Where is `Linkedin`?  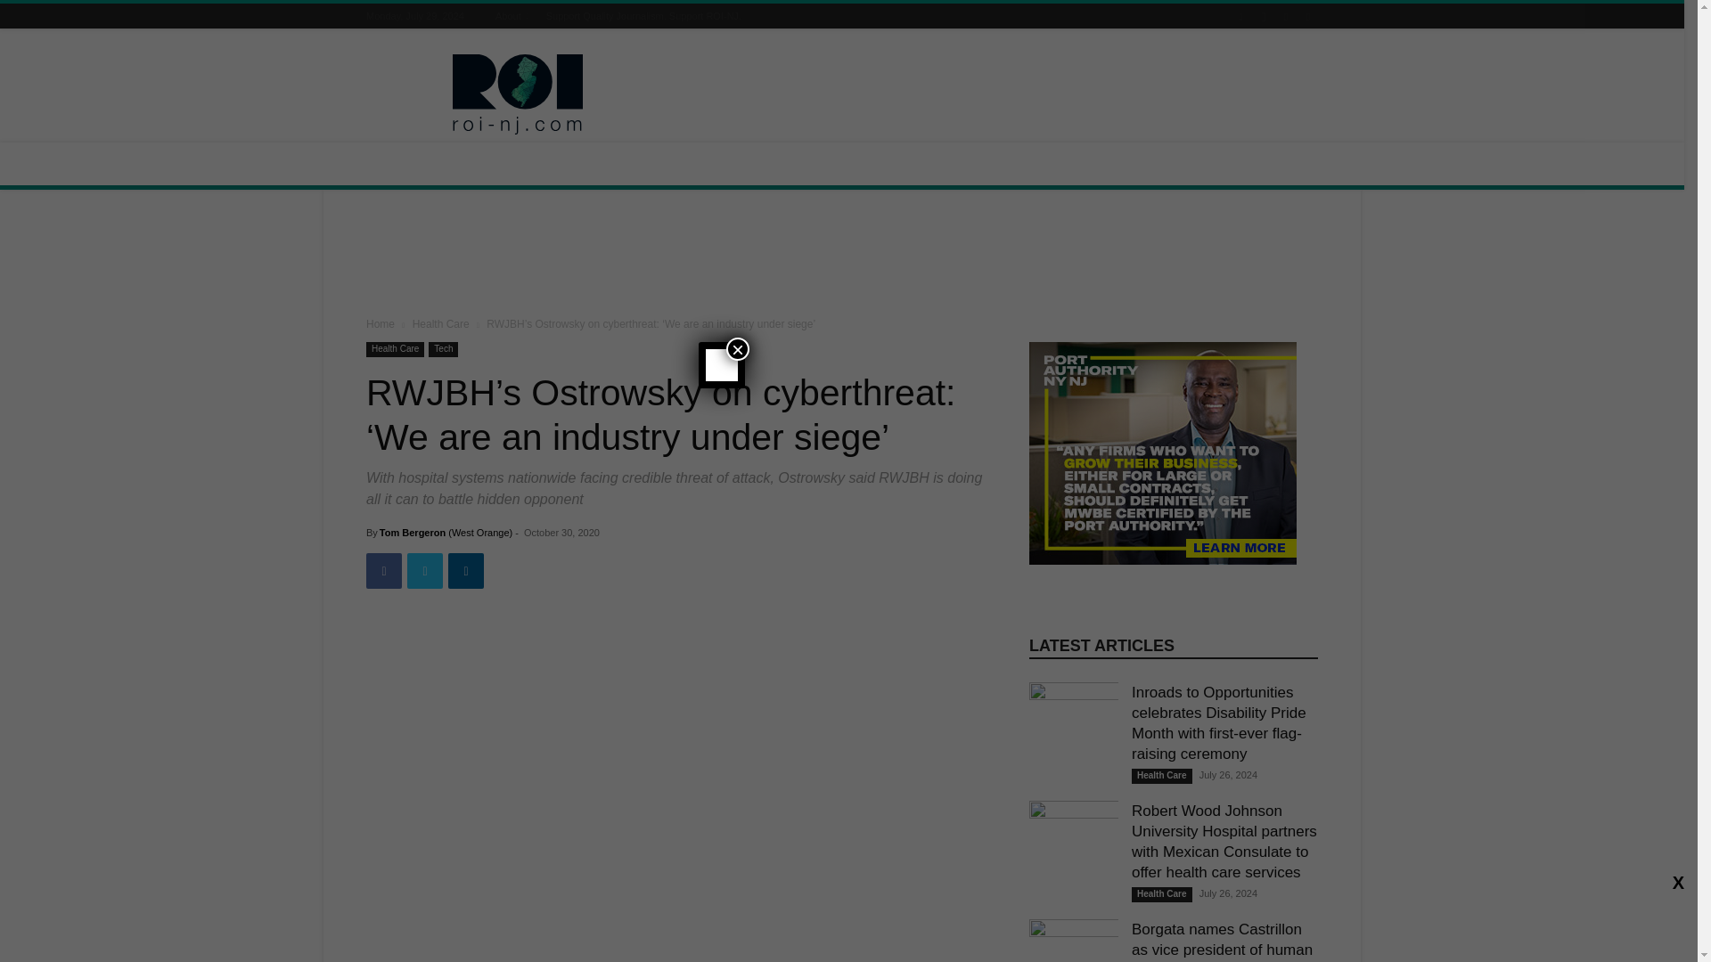
Linkedin is located at coordinates (466, 570).